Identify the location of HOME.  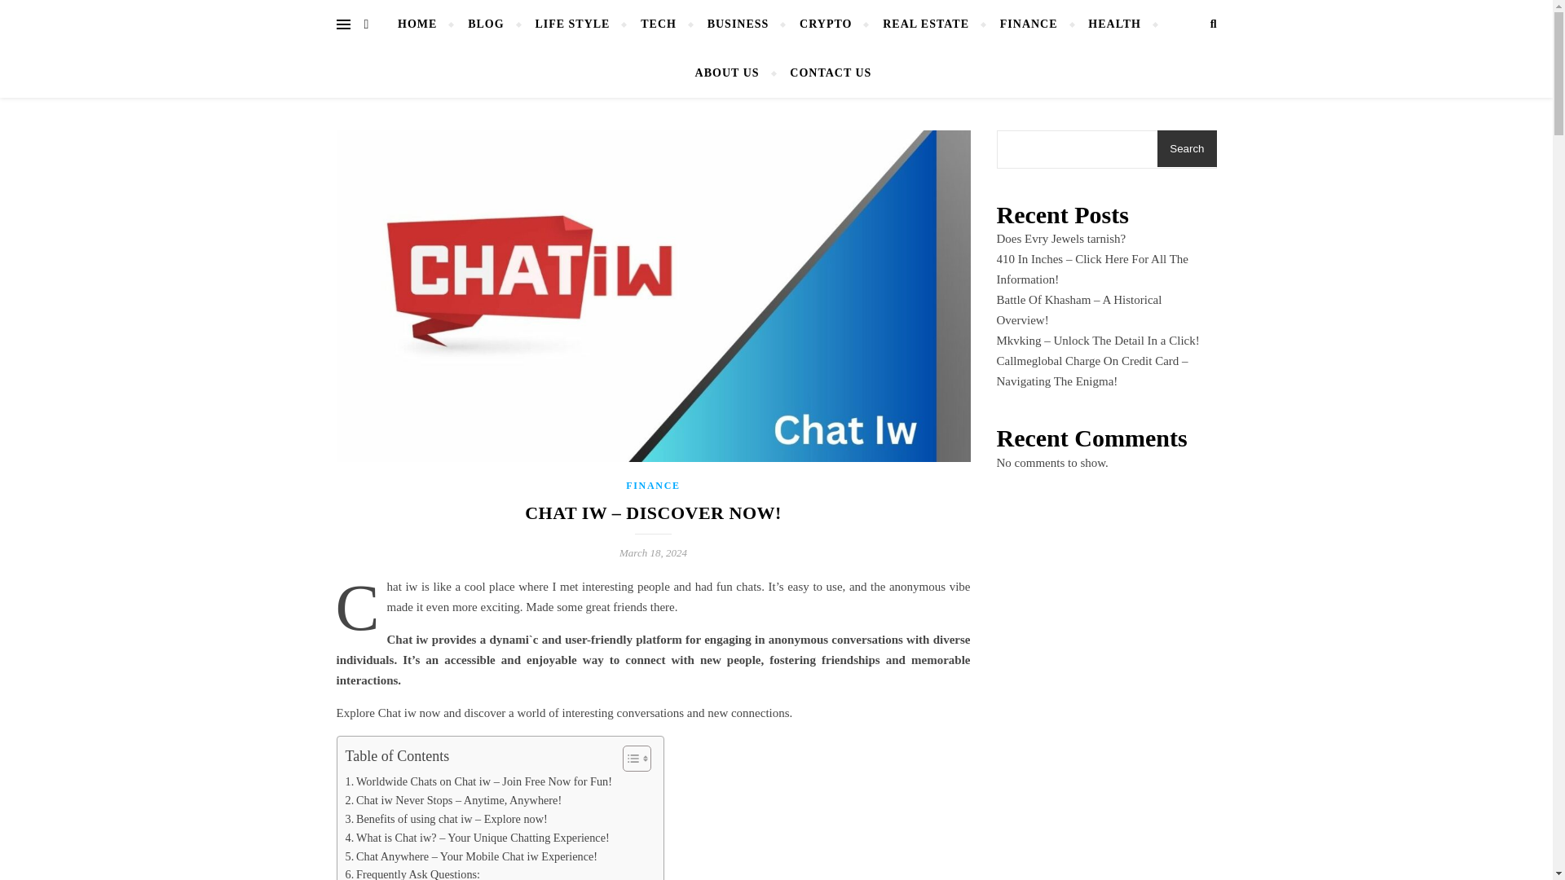
(424, 24).